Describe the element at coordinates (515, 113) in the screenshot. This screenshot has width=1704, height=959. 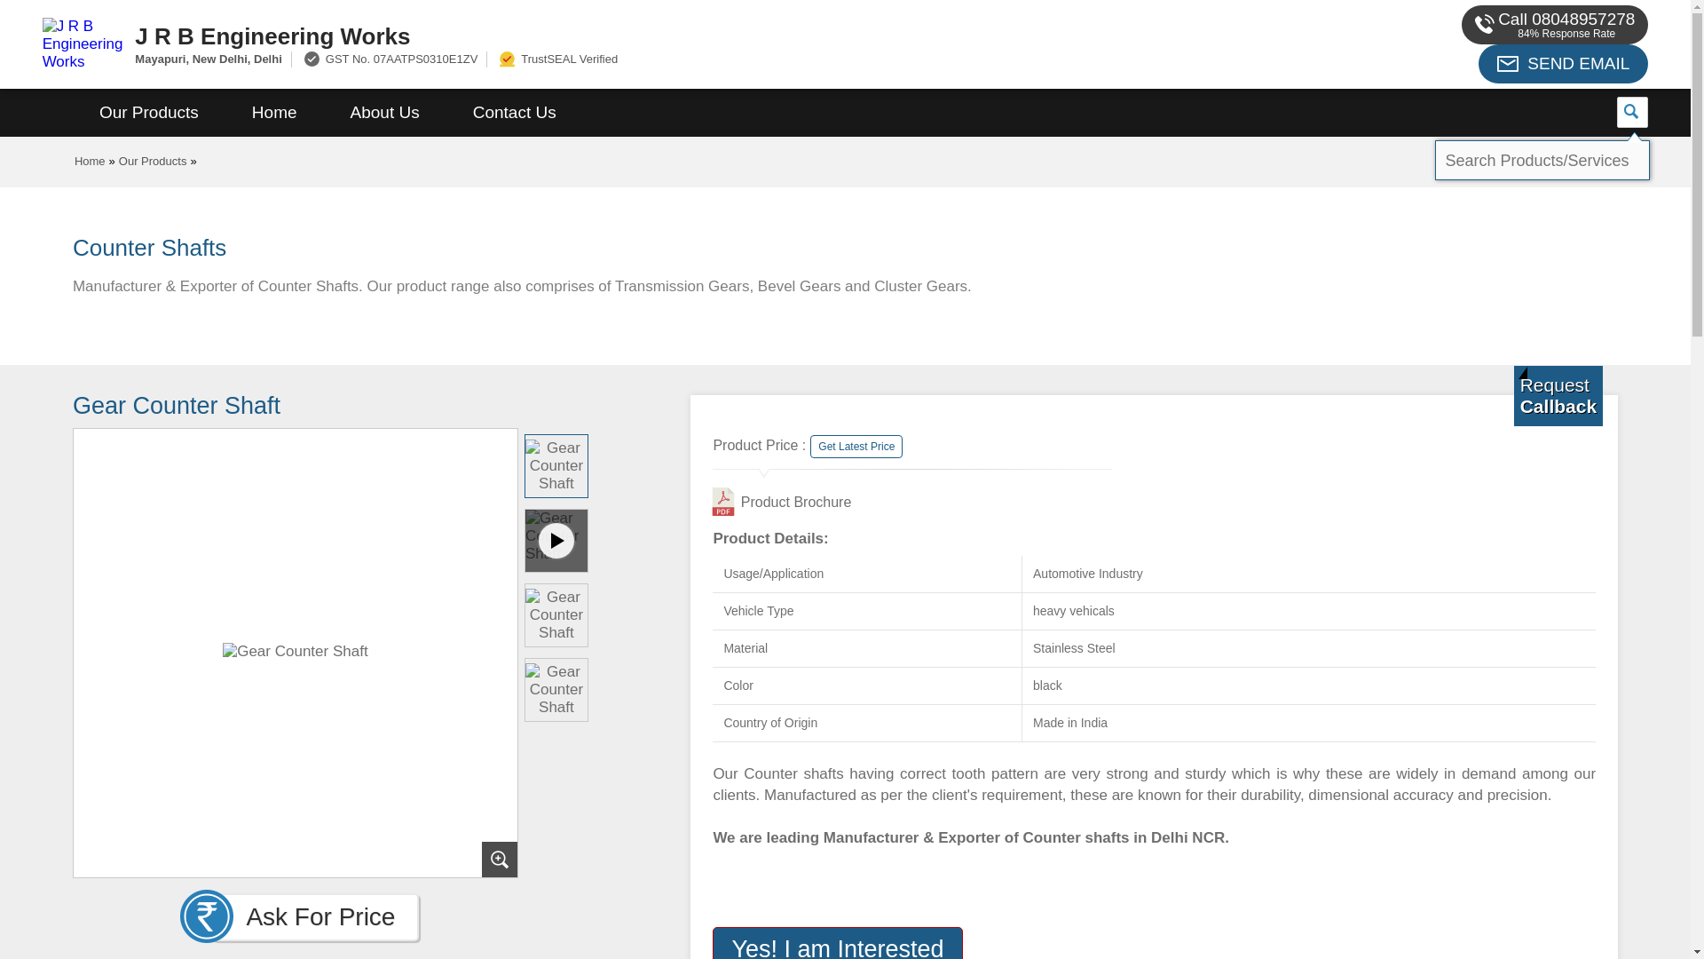
I see `Contact Us` at that location.